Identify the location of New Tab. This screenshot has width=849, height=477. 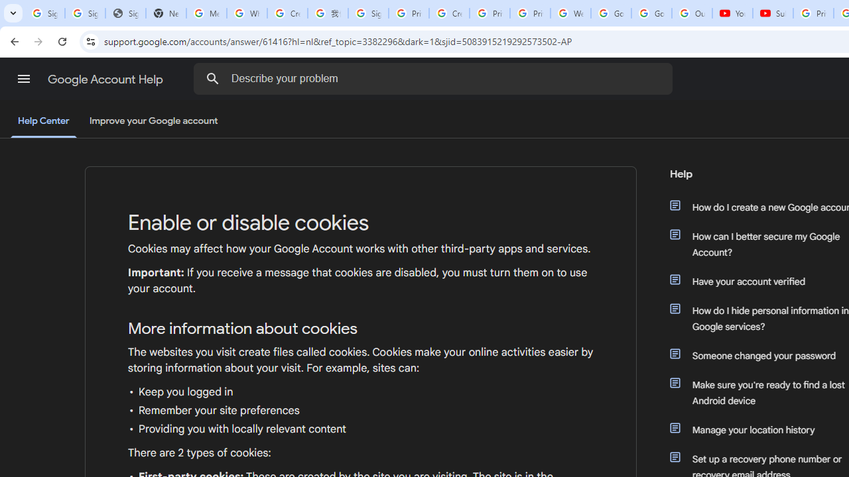
(166, 13).